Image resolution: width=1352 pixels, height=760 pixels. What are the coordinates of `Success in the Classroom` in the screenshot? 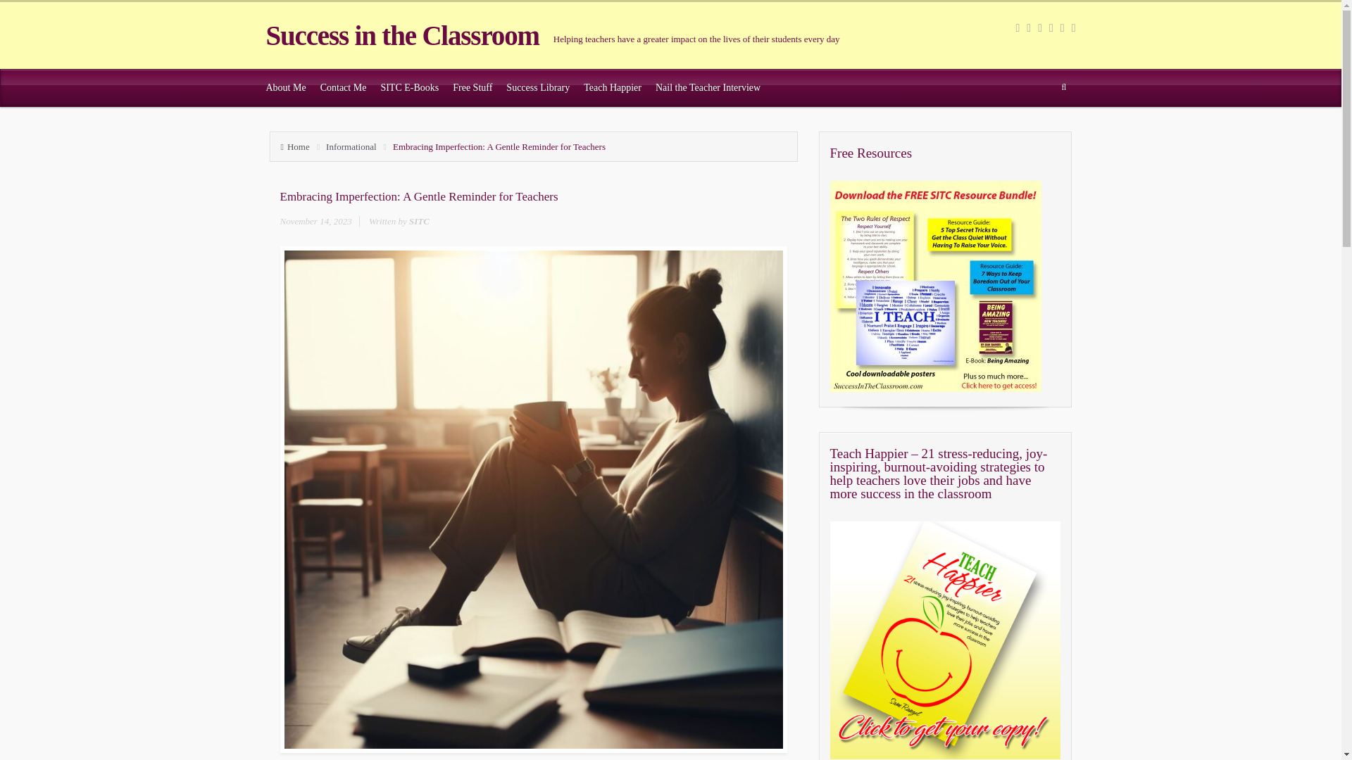 It's located at (403, 35).